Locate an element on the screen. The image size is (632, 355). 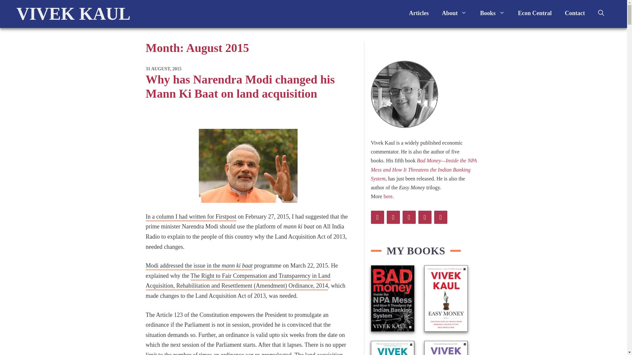
Articles is located at coordinates (419, 13).